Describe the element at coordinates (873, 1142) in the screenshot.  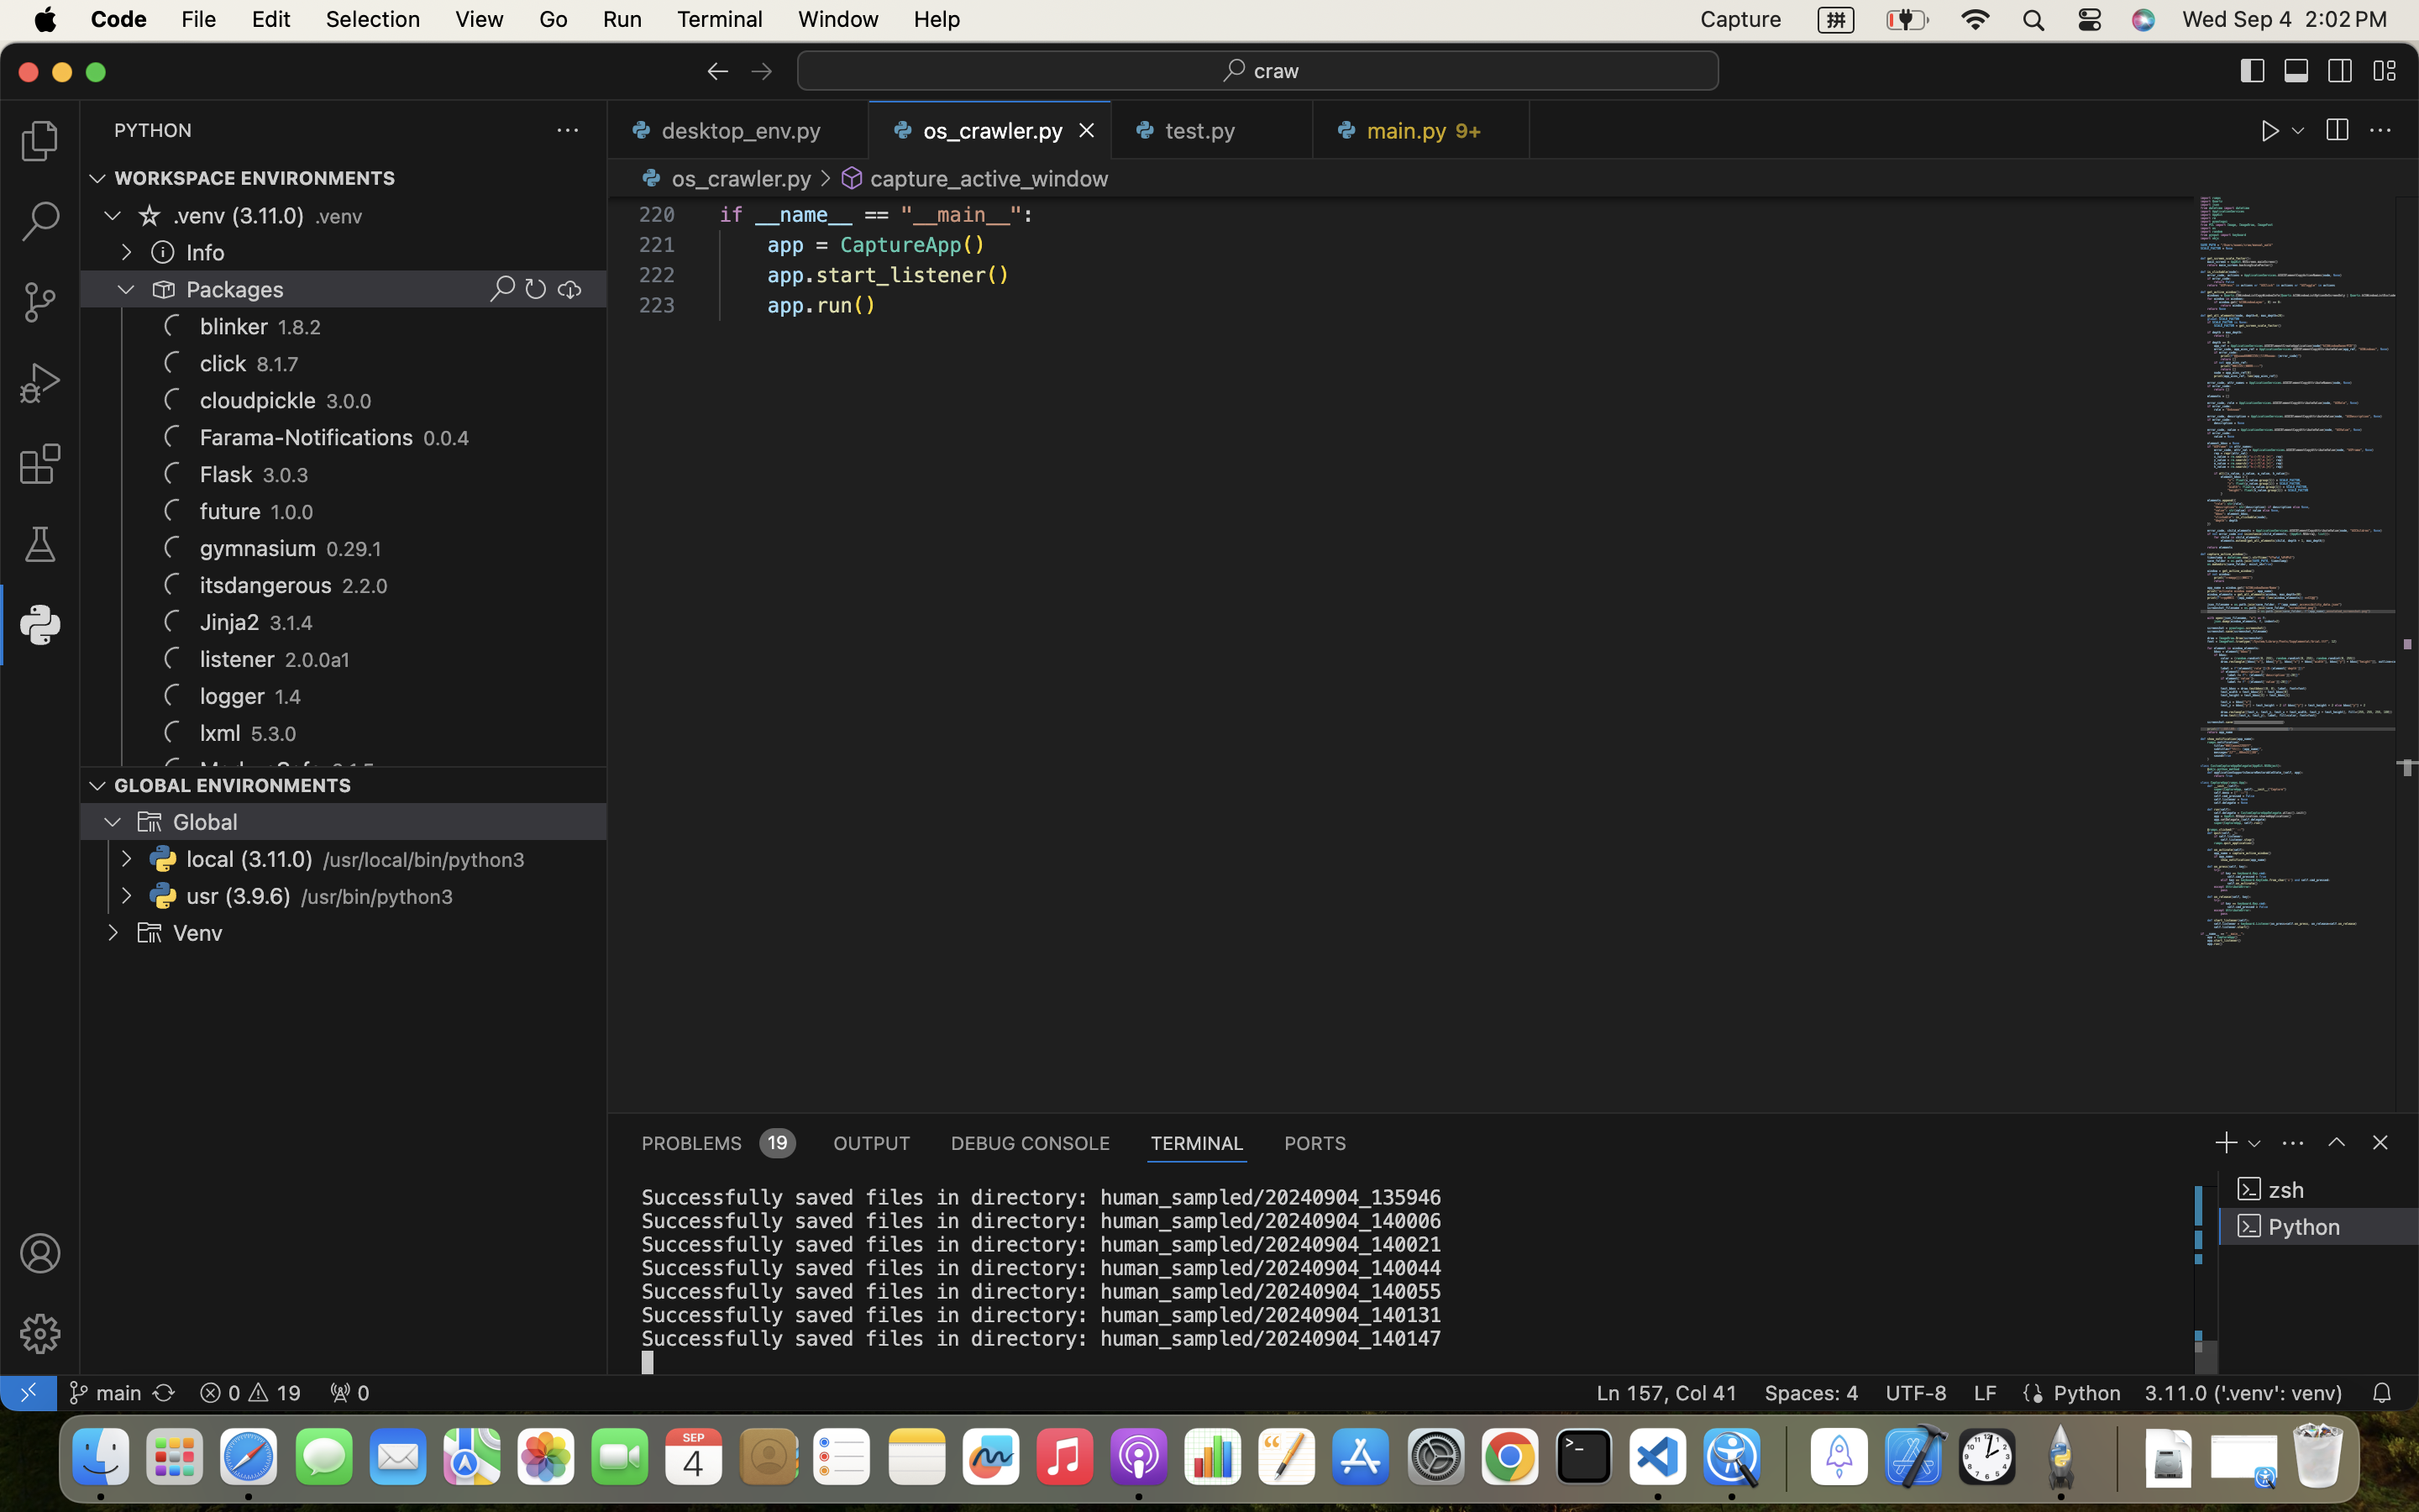
I see `0 OUTPUT` at that location.